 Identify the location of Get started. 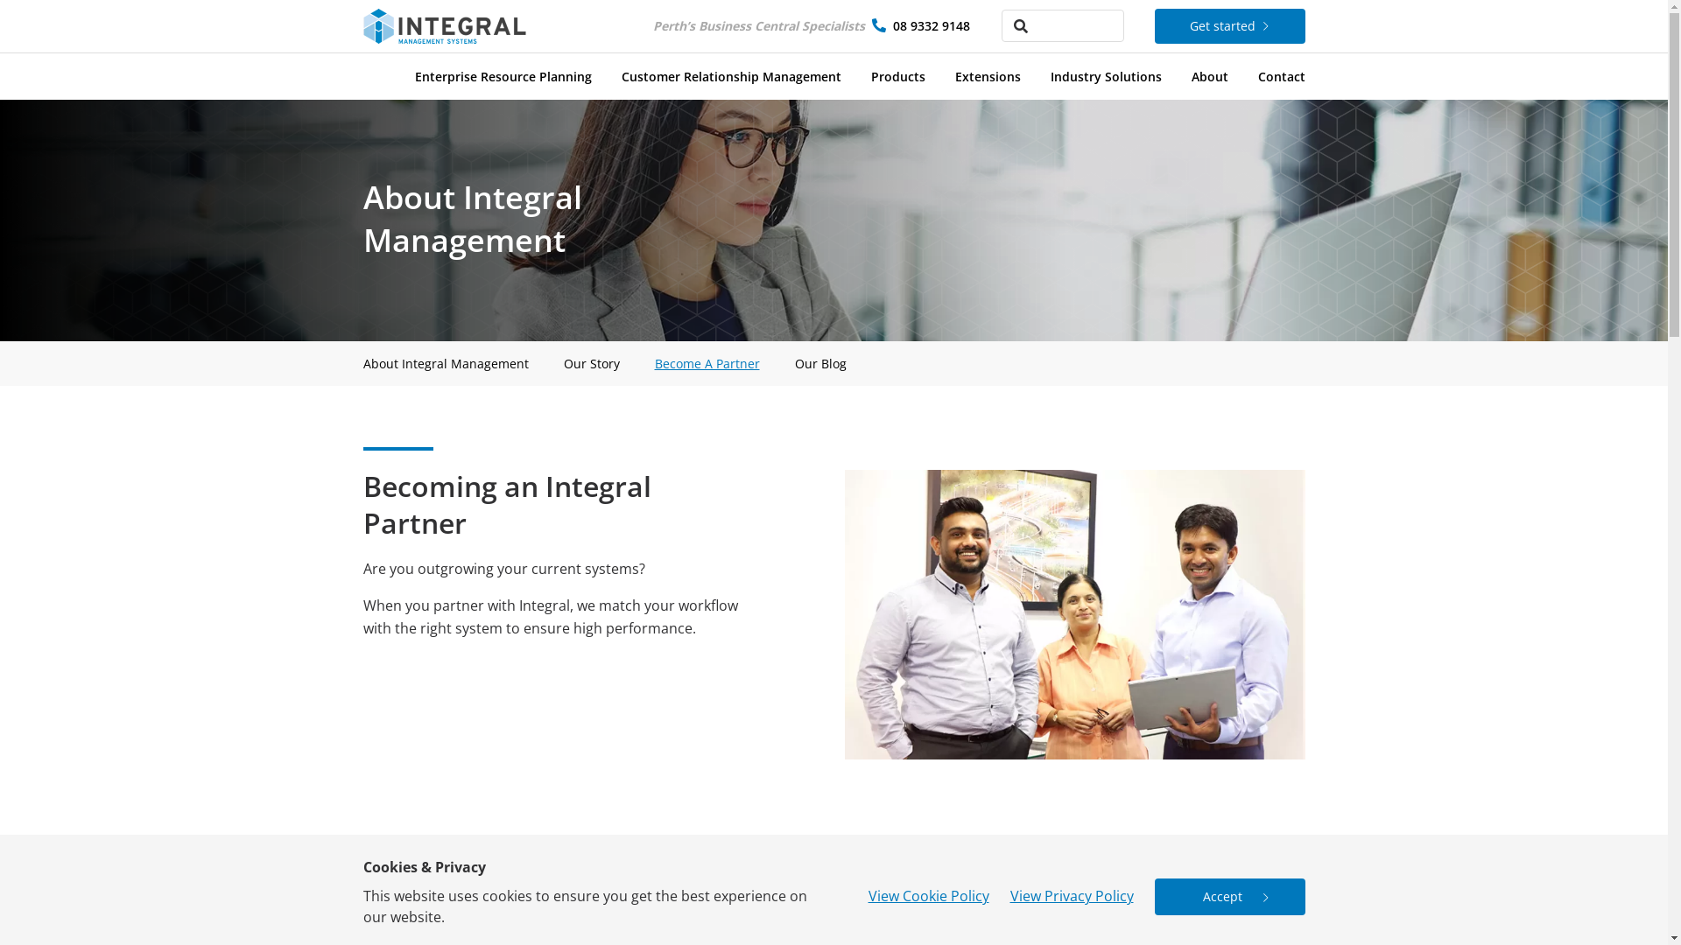
(1229, 26).